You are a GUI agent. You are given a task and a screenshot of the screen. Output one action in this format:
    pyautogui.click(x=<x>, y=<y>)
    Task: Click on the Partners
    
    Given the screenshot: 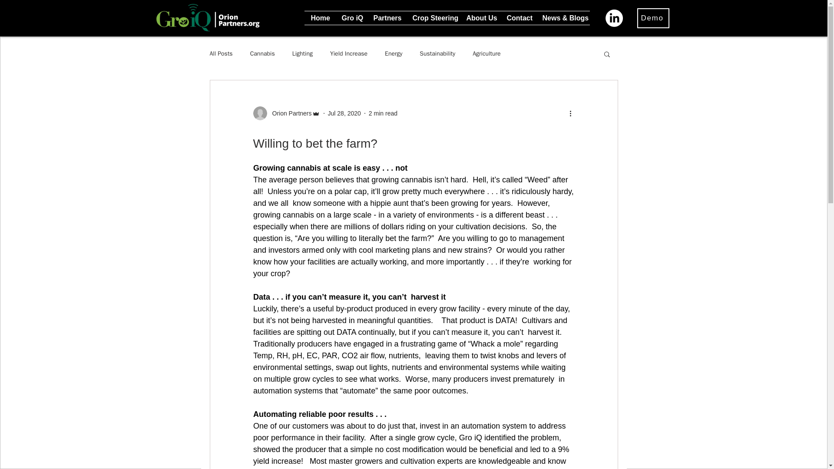 What is the action you would take?
    pyautogui.click(x=386, y=18)
    